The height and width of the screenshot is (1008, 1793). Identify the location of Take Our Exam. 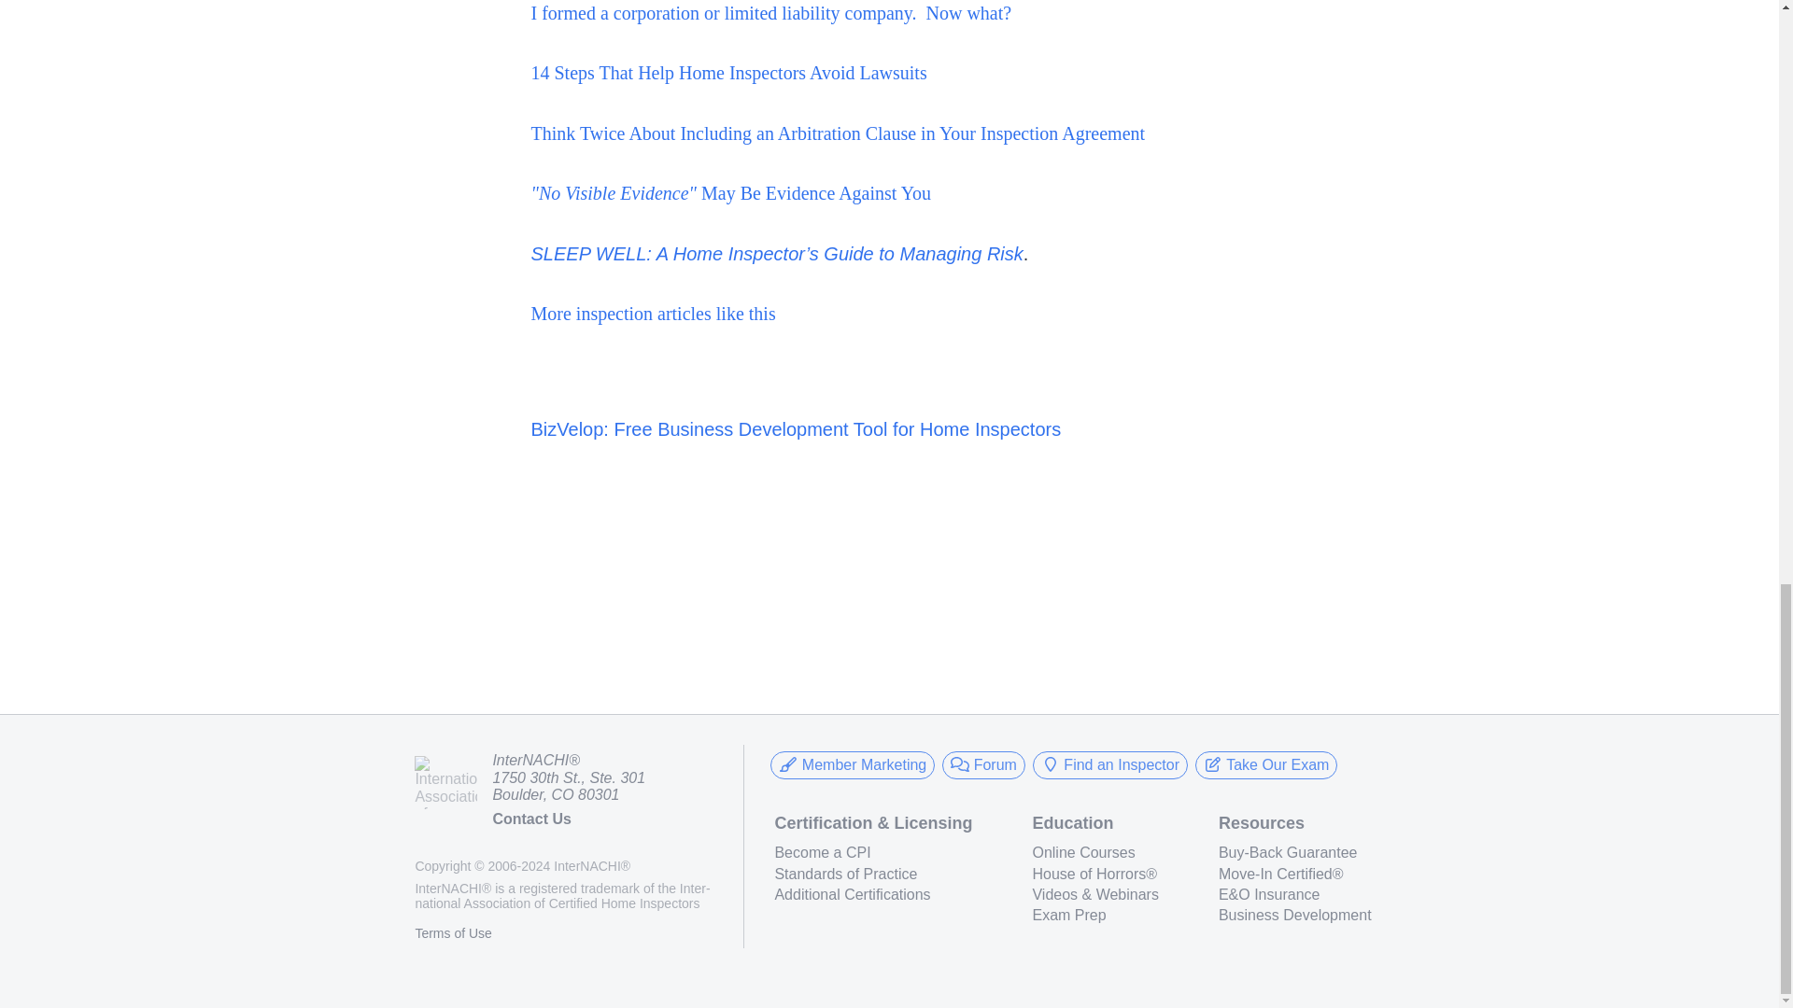
(1266, 764).